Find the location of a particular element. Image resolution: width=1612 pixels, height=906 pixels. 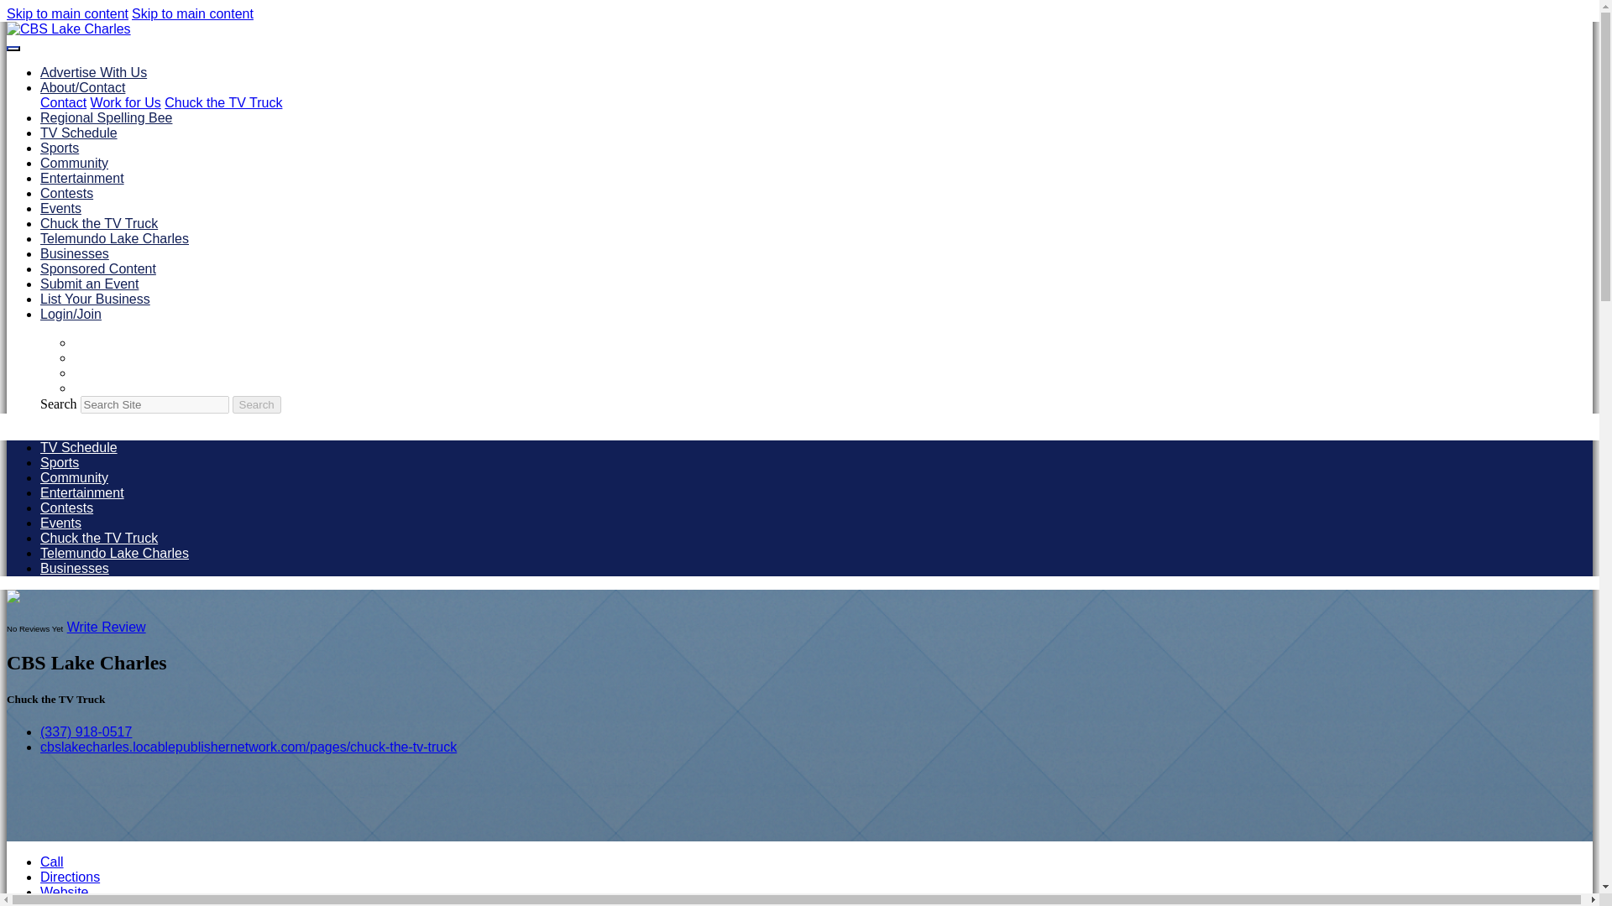

Events is located at coordinates (60, 522).